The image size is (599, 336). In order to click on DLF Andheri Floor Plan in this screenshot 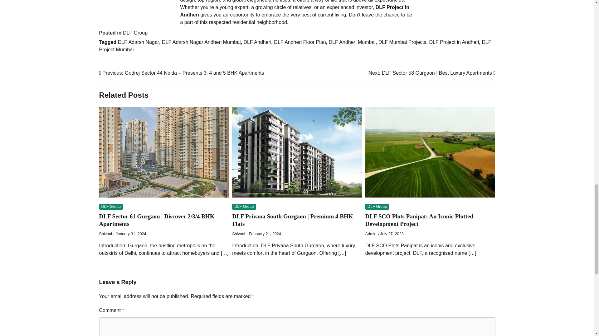, I will do `click(299, 42)`.